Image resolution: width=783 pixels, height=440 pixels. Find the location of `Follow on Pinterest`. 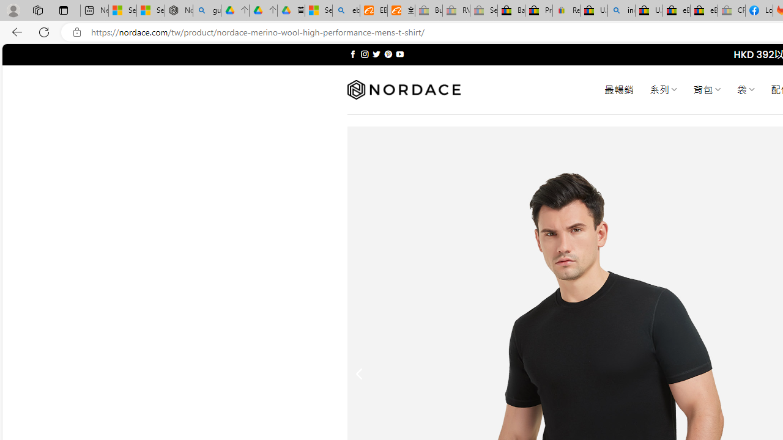

Follow on Pinterest is located at coordinates (388, 54).